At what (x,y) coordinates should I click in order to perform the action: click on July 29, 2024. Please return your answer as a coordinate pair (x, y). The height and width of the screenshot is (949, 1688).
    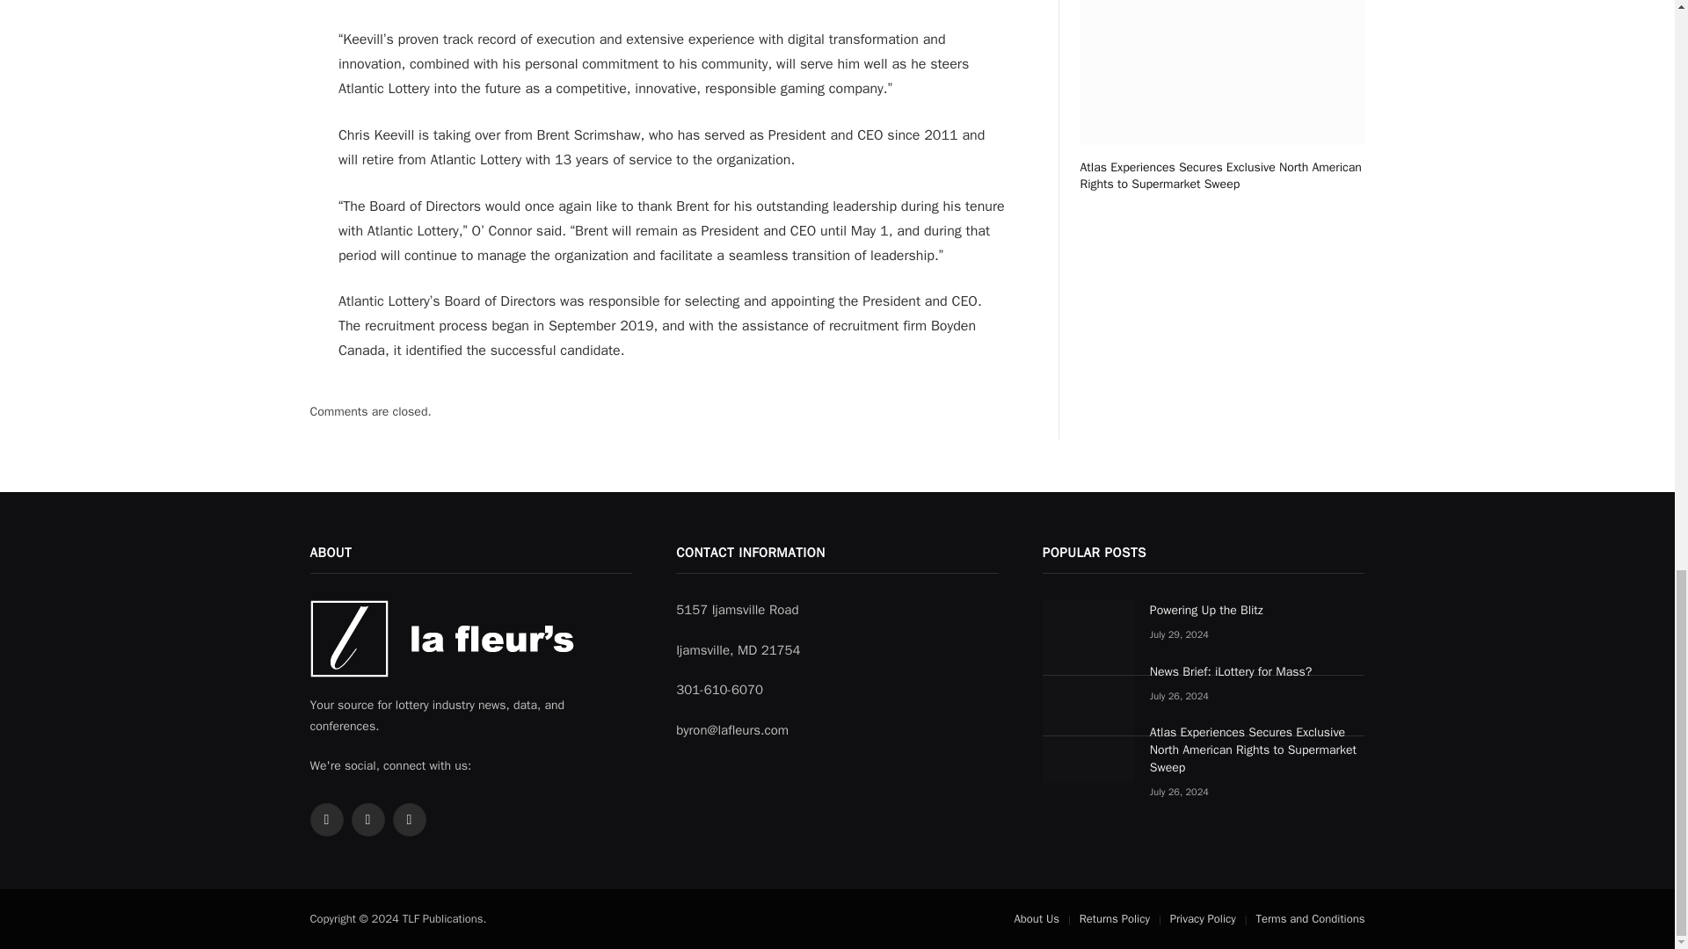
    Looking at the image, I should click on (1178, 634).